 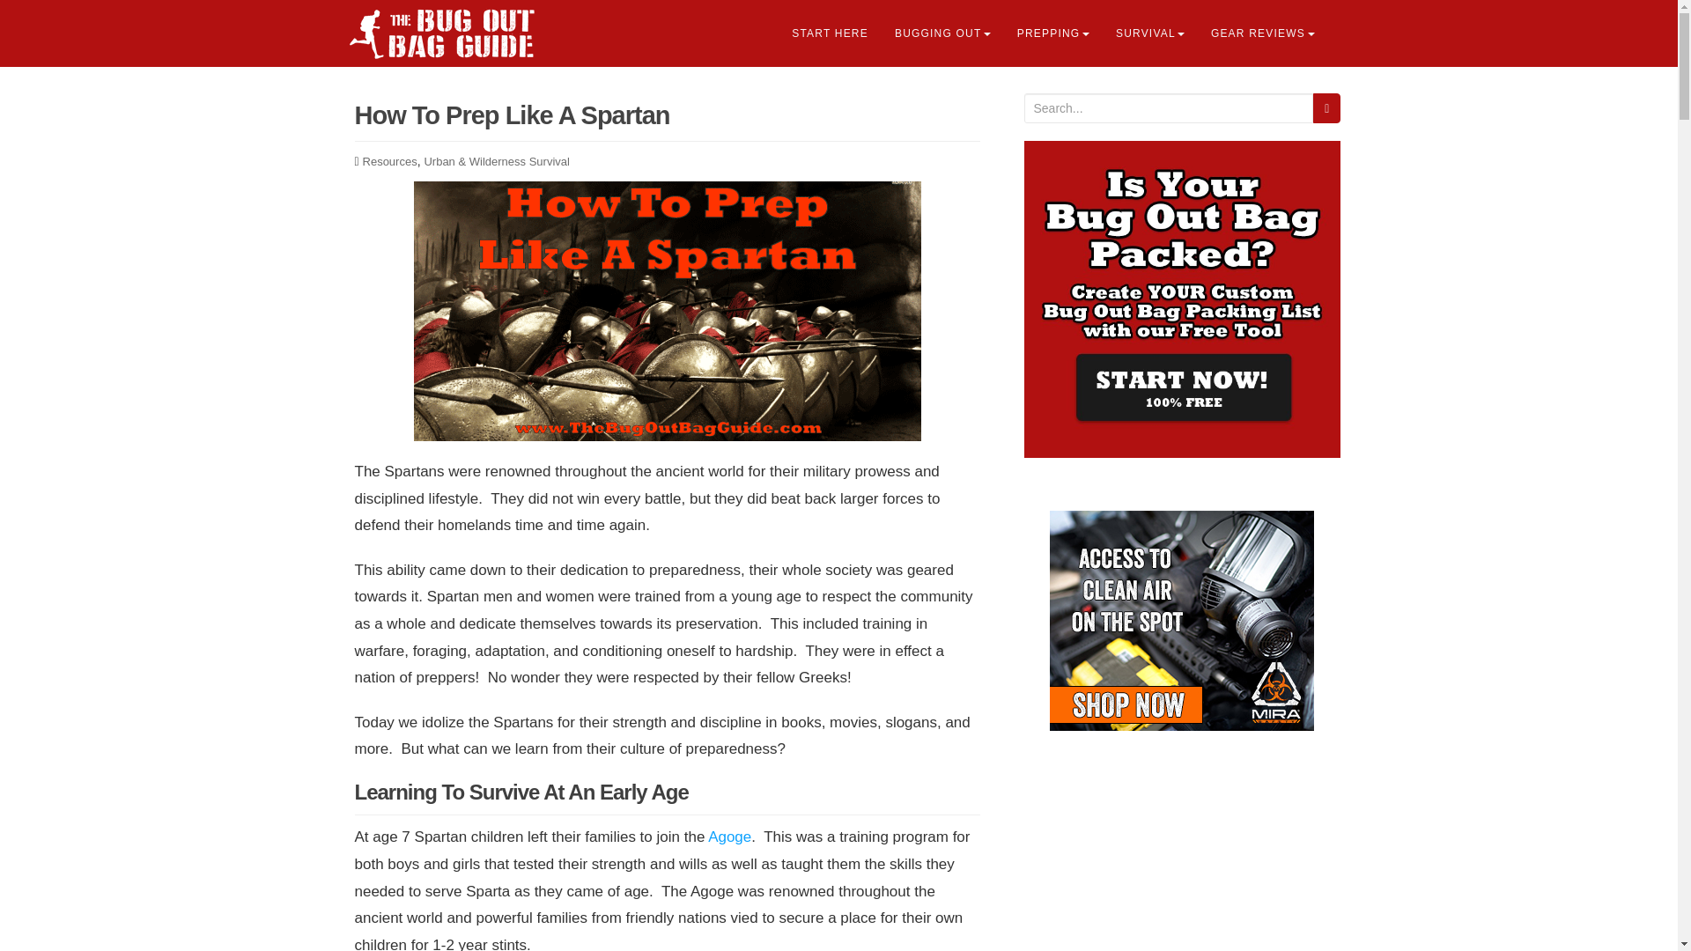 What do you see at coordinates (942, 33) in the screenshot?
I see `Bugging Out` at bounding box center [942, 33].